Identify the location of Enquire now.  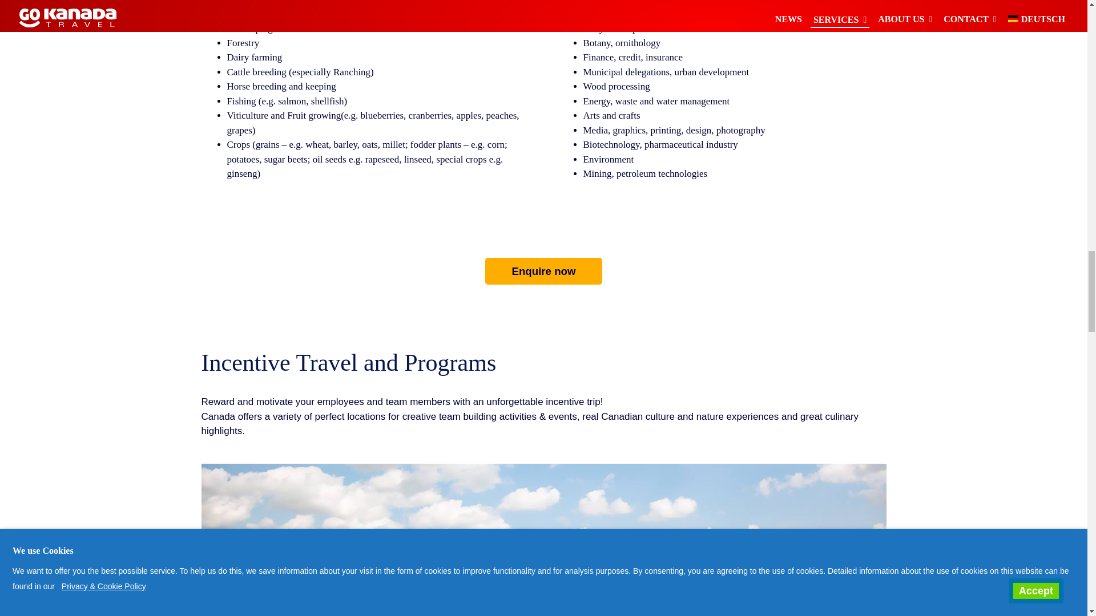
(544, 271).